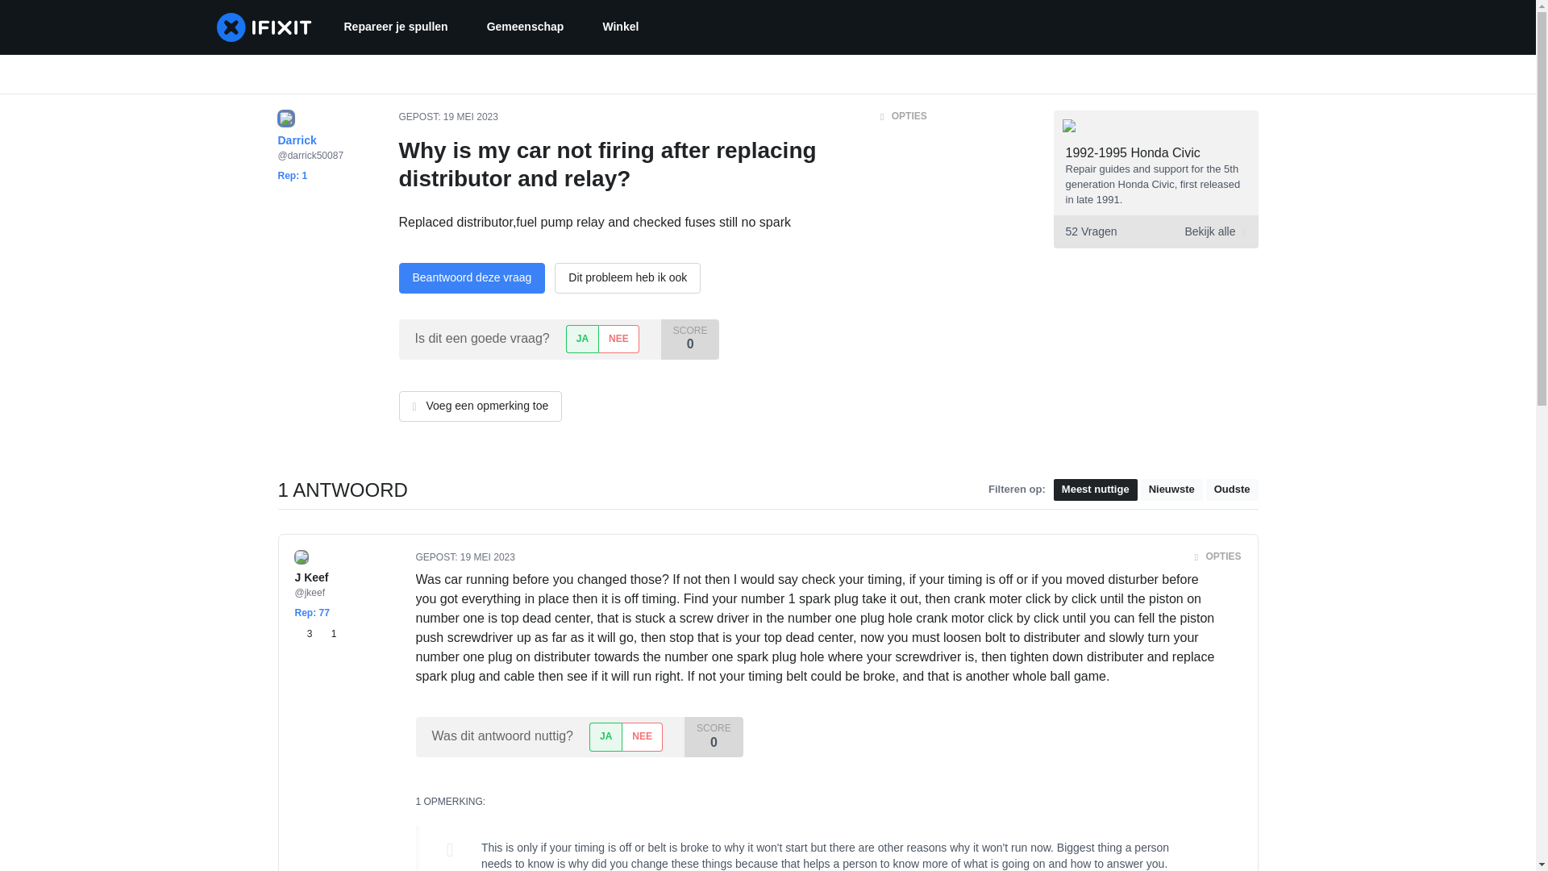 The image size is (1548, 871). Describe the element at coordinates (1171, 490) in the screenshot. I see `Nieuwste` at that location.